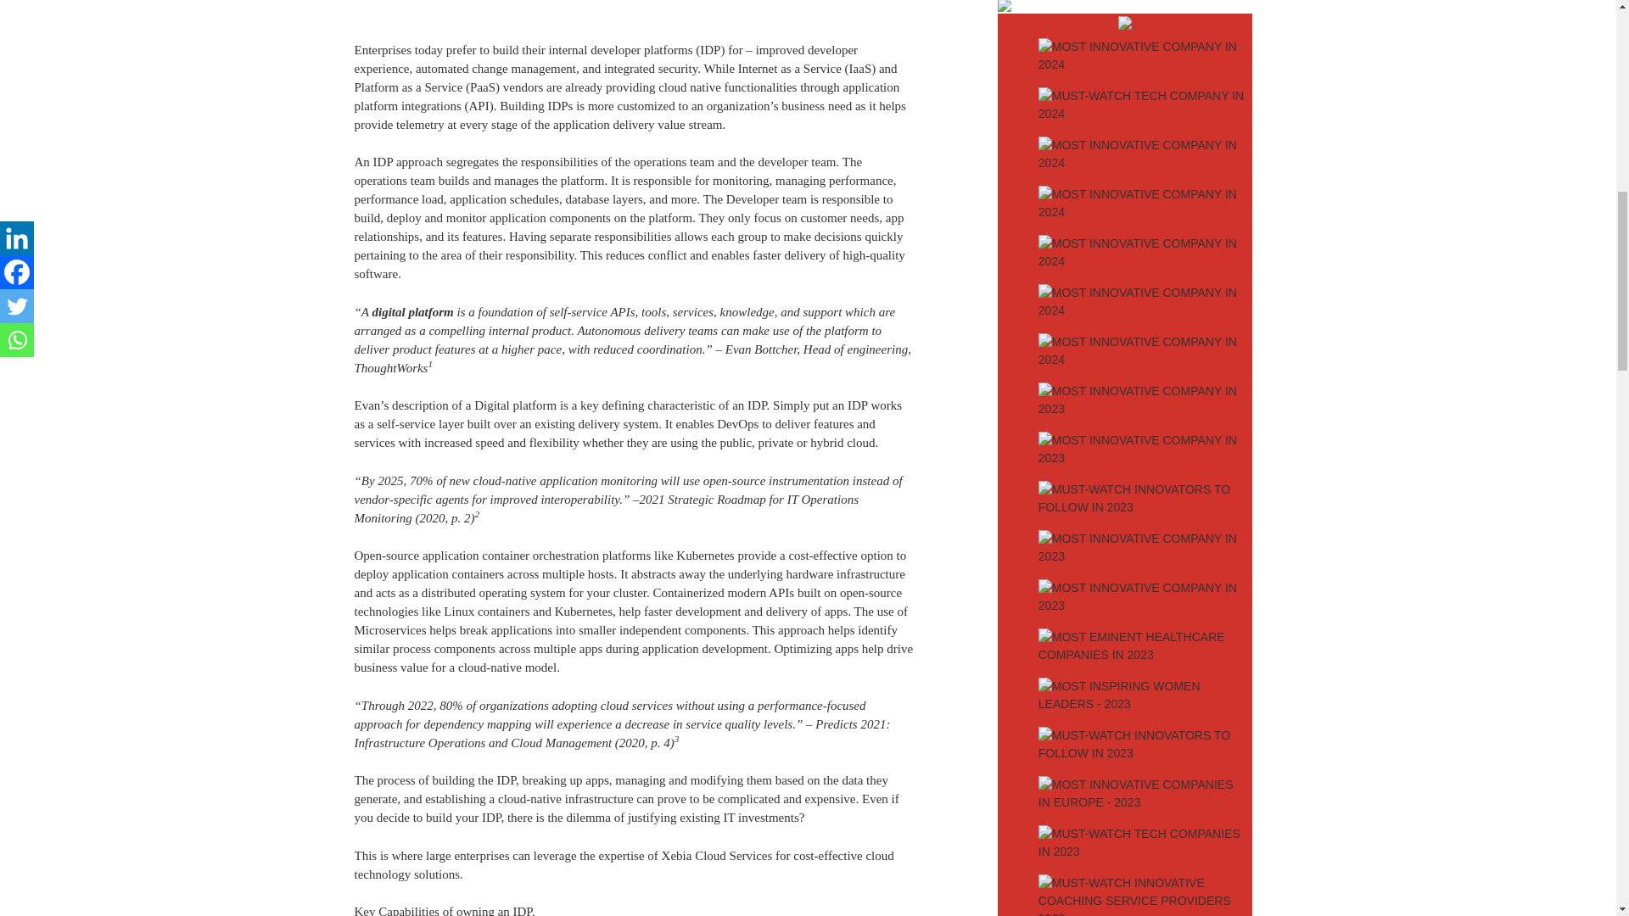  I want to click on MOST INNOVATIVE COMPANY IN 2024, so click(1142, 253).